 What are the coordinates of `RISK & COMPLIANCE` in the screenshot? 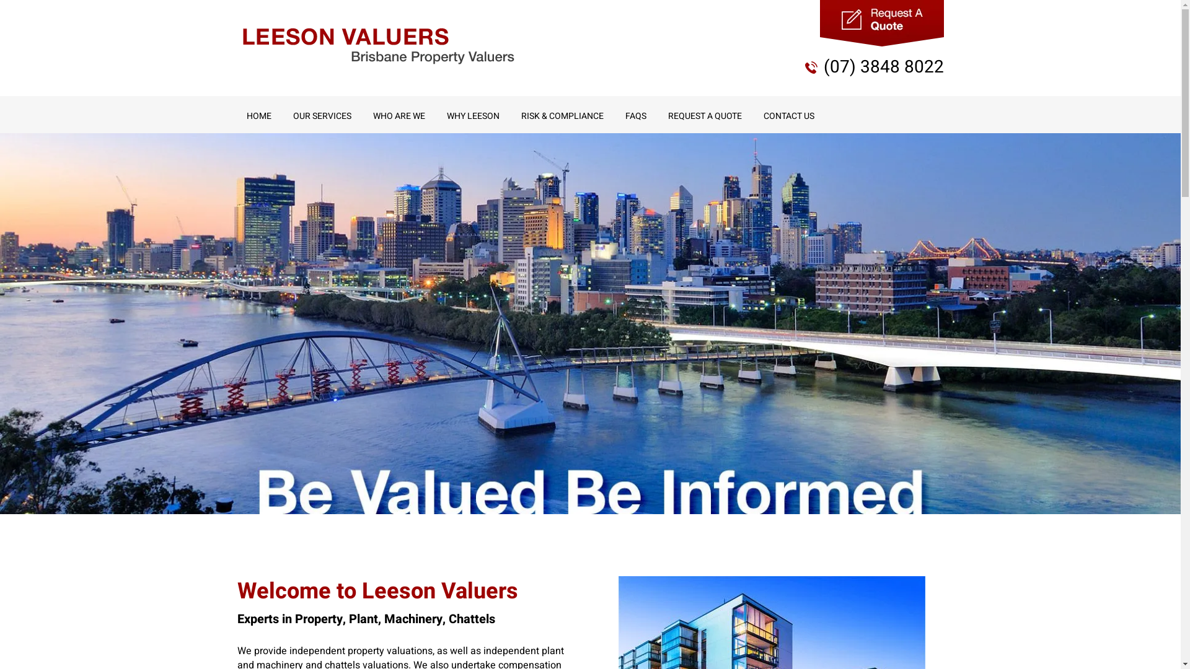 It's located at (563, 116).